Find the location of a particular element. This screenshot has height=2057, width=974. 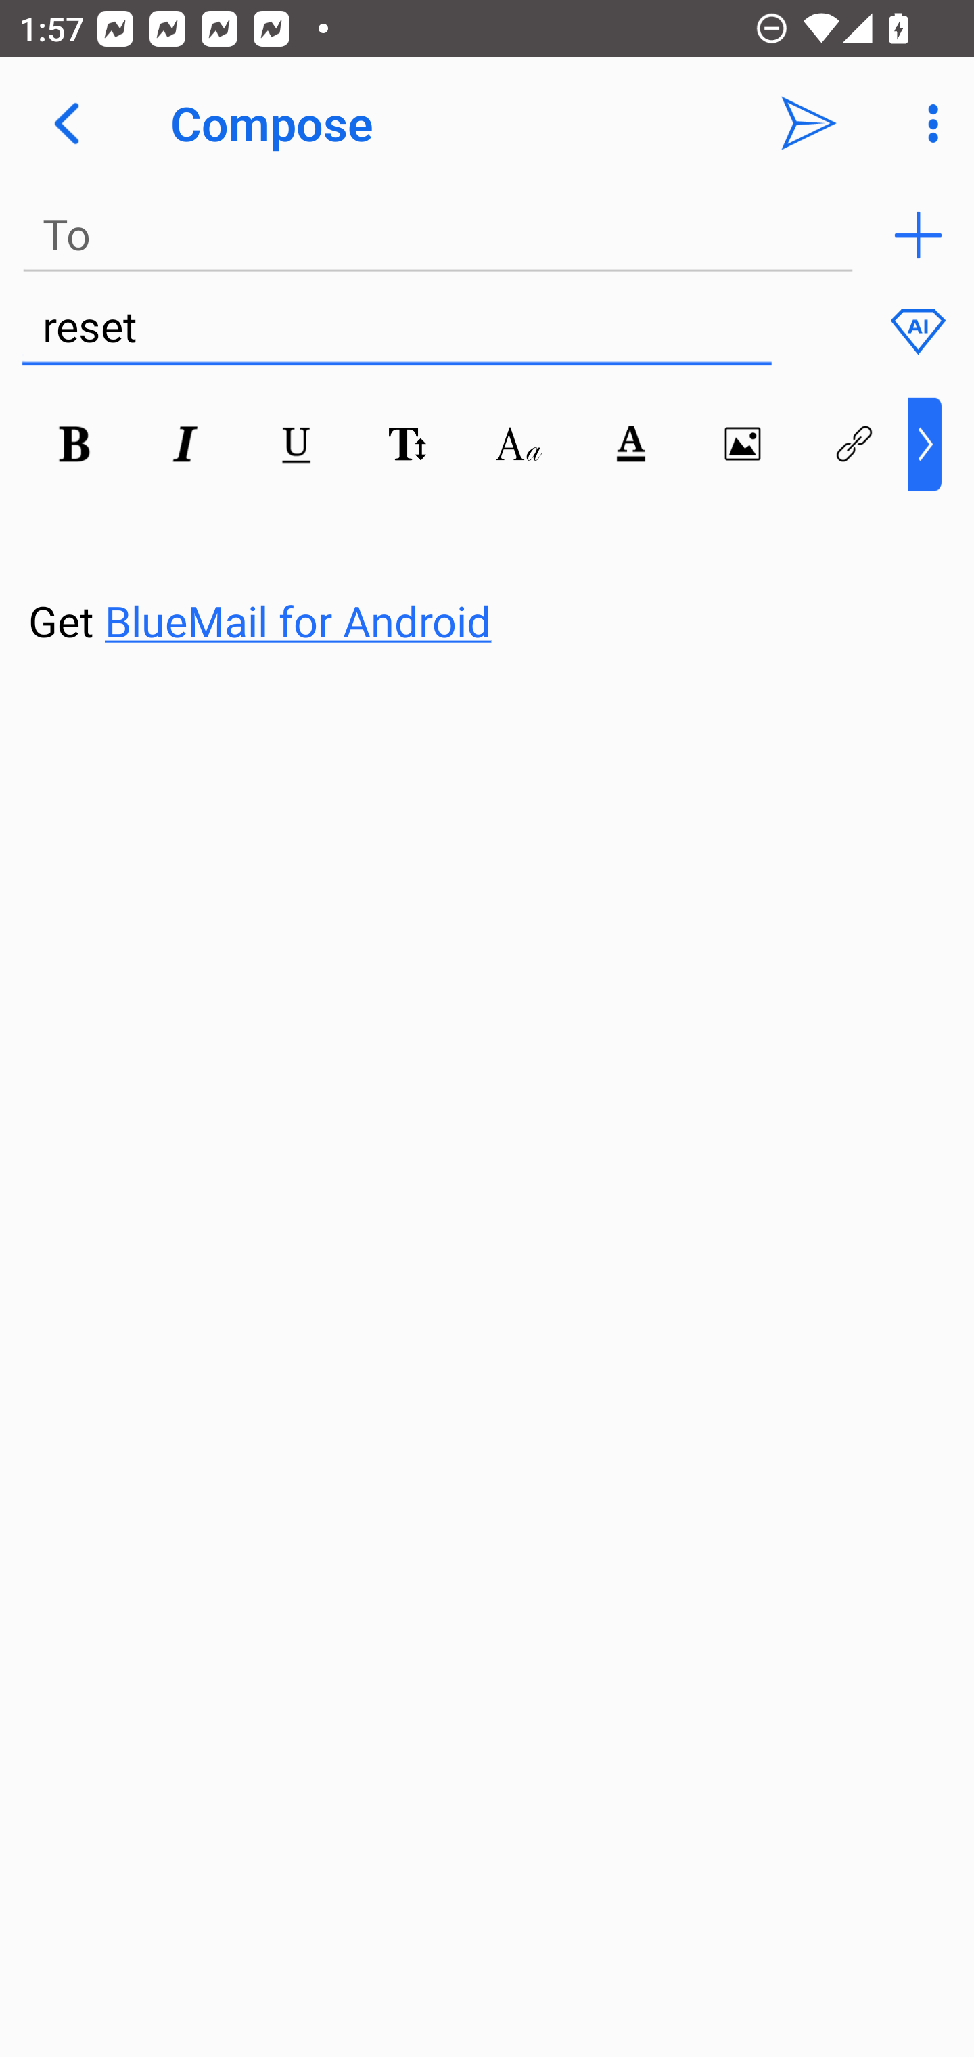



⁣Get BlueMail for Android ​ is located at coordinates (466, 571).